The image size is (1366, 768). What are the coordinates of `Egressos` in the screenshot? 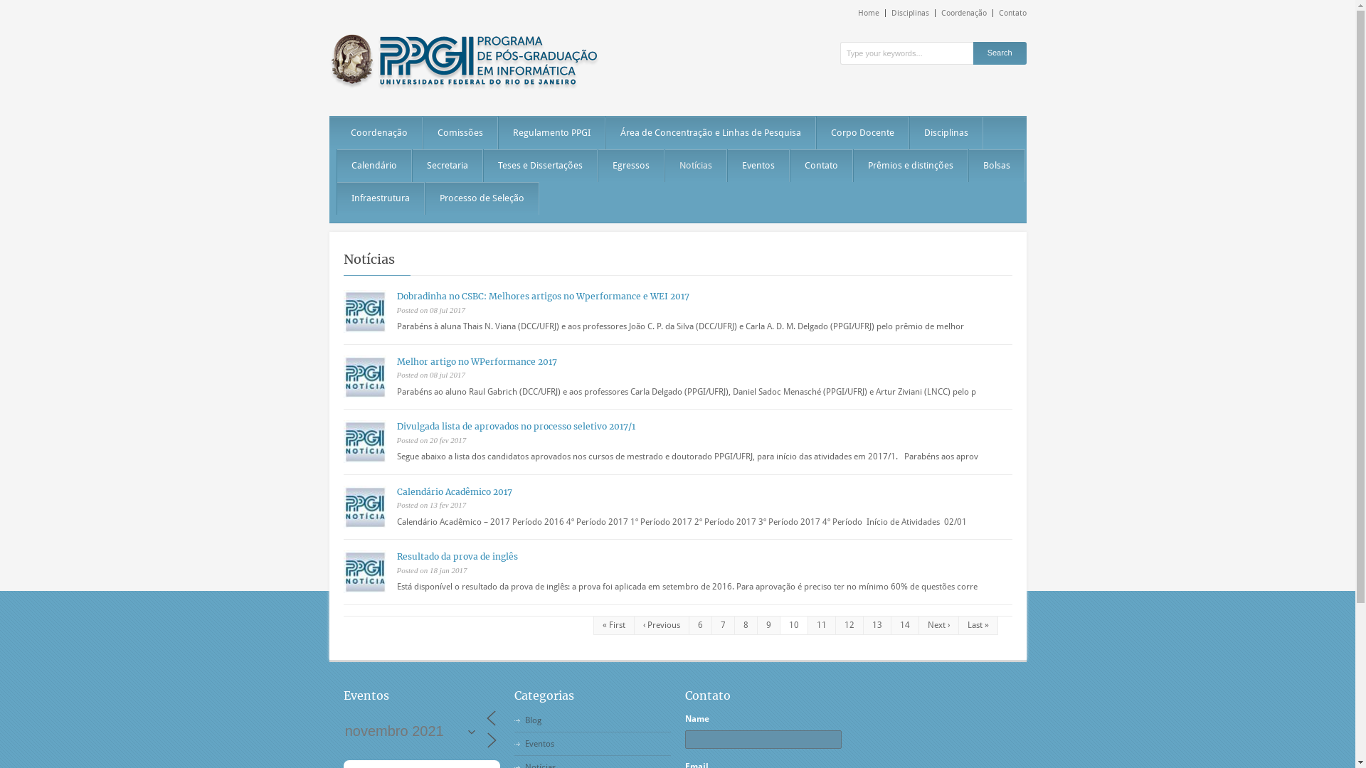 It's located at (631, 166).